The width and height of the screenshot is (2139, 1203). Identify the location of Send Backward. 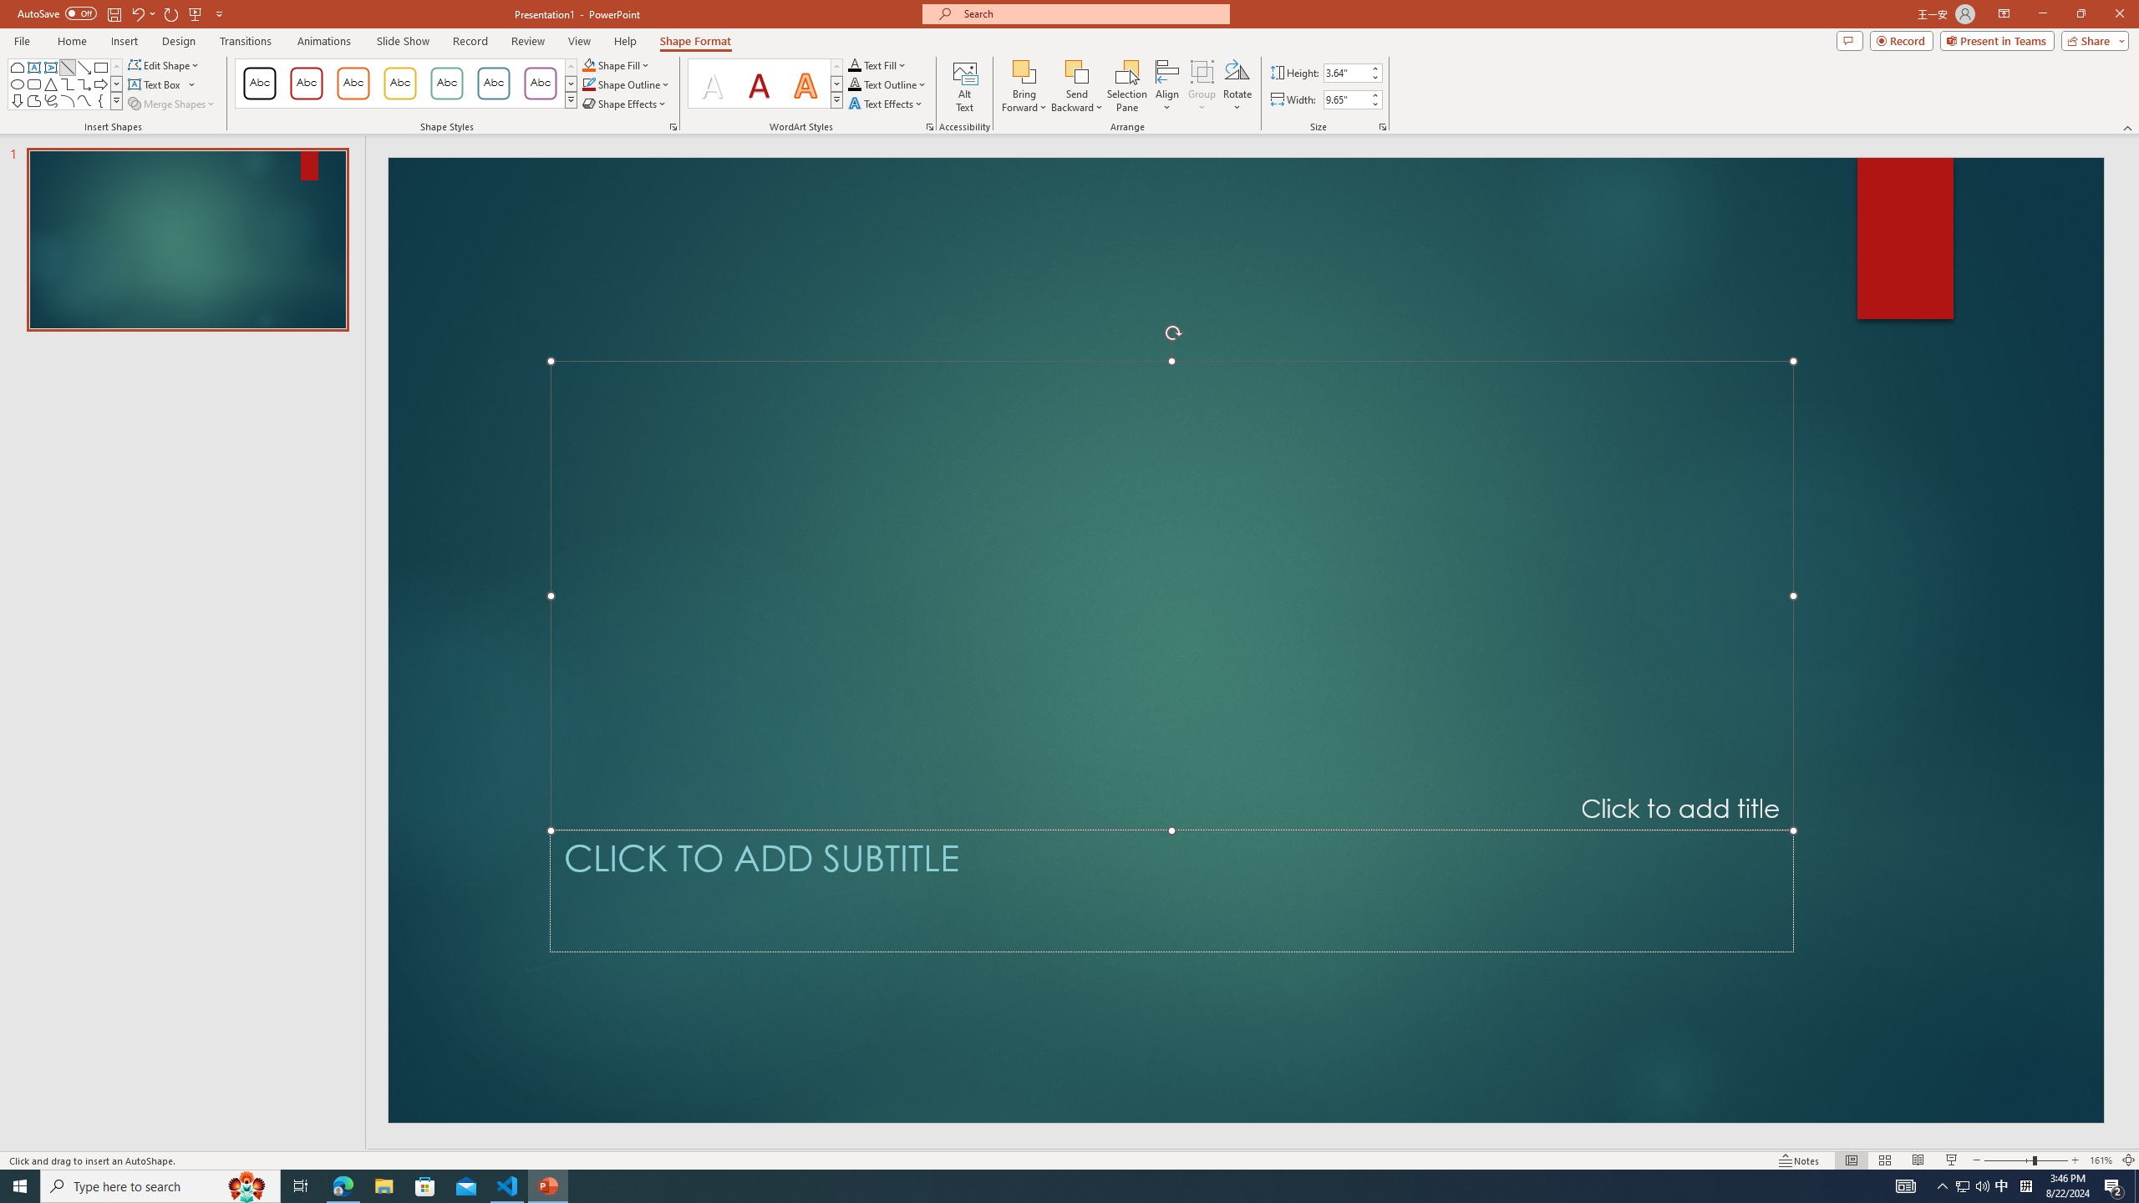
(1078, 86).